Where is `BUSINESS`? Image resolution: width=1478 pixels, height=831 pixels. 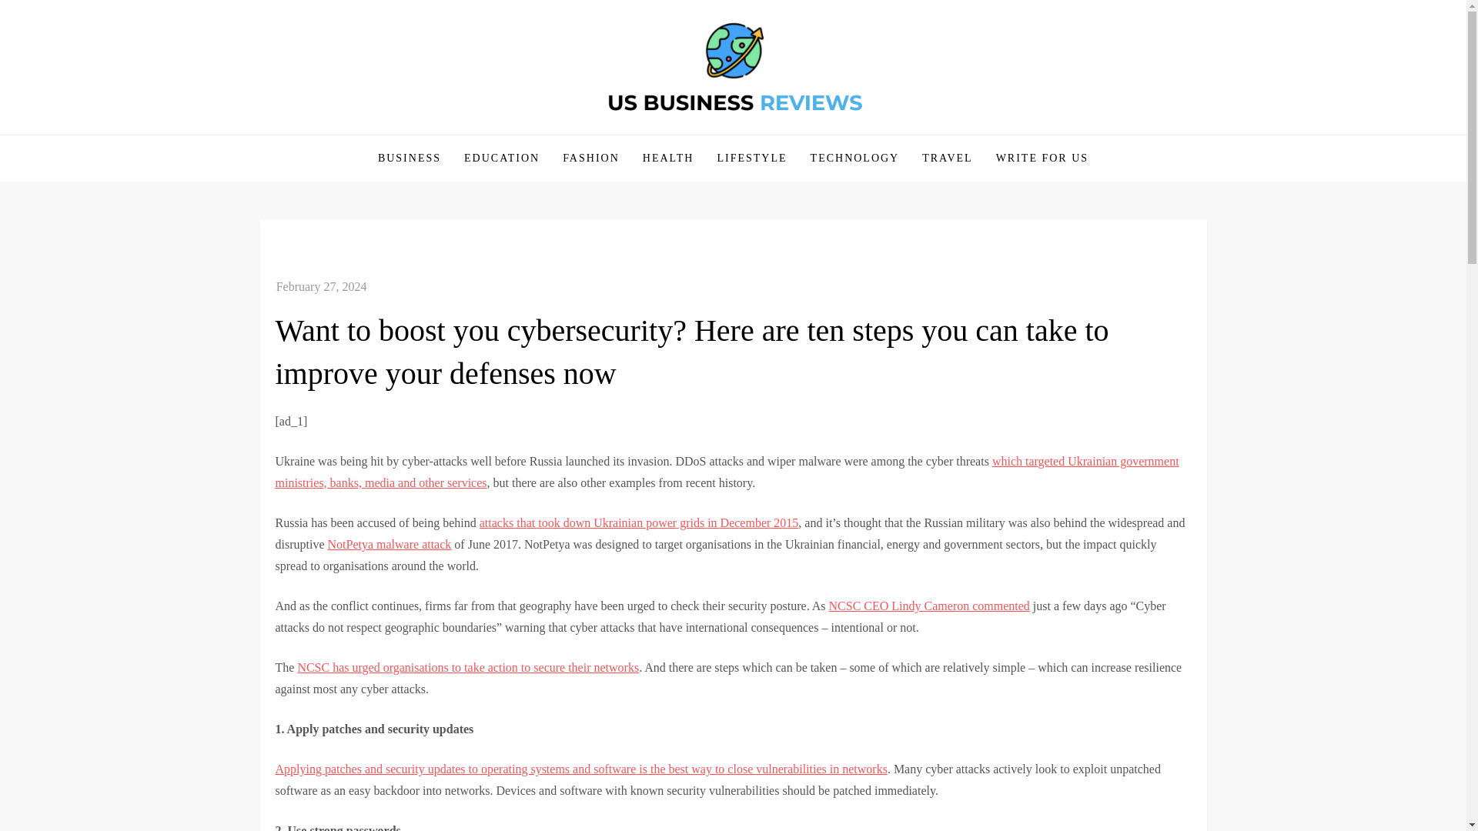 BUSINESS is located at coordinates (410, 159).